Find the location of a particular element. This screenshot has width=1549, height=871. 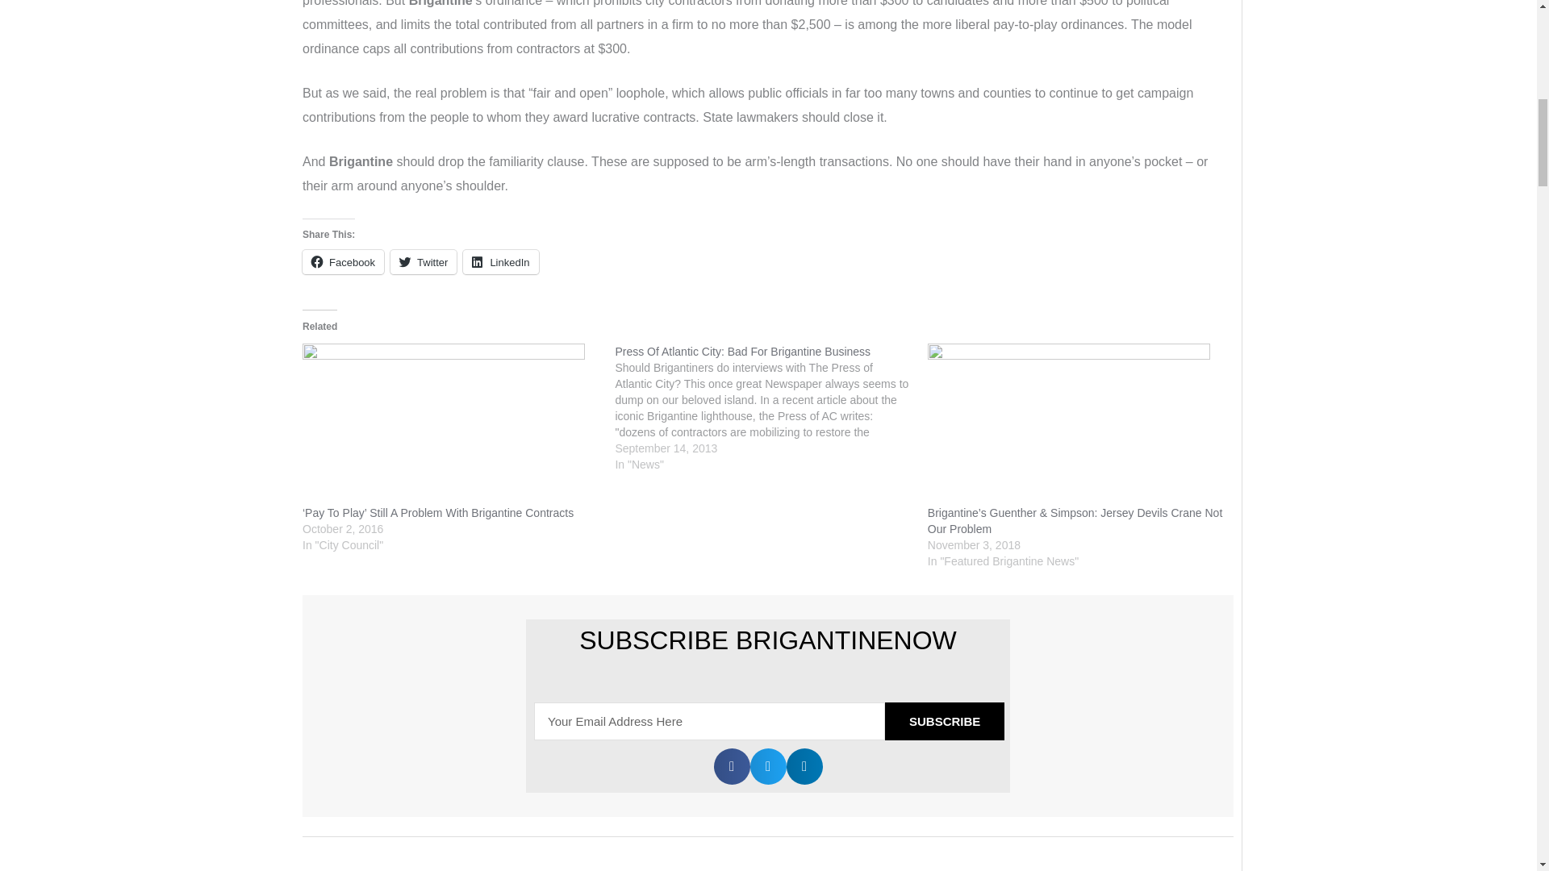

Click to share on Facebook is located at coordinates (343, 261).